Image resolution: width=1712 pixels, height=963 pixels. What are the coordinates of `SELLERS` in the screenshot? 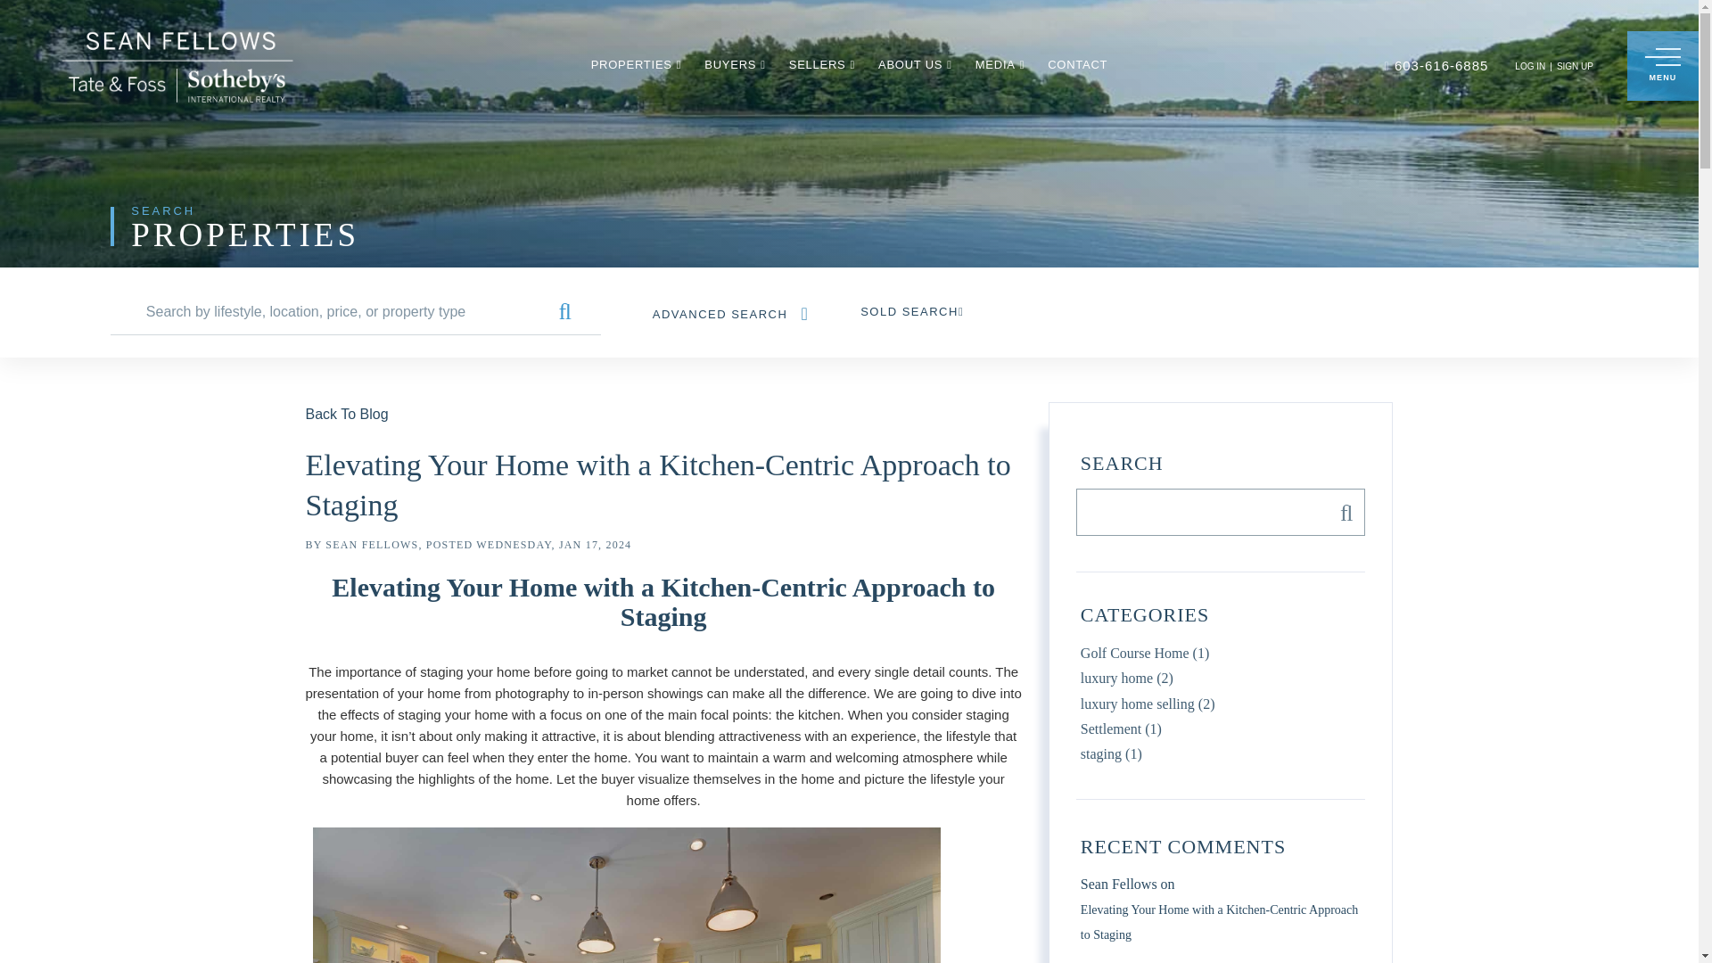 It's located at (822, 64).